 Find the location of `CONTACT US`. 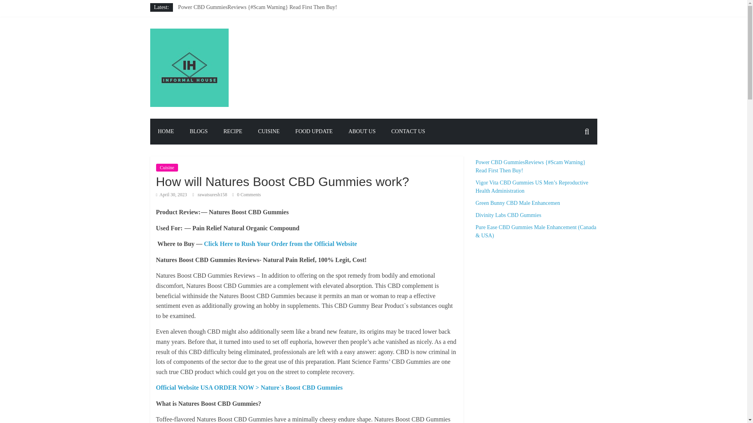

CONTACT US is located at coordinates (408, 132).